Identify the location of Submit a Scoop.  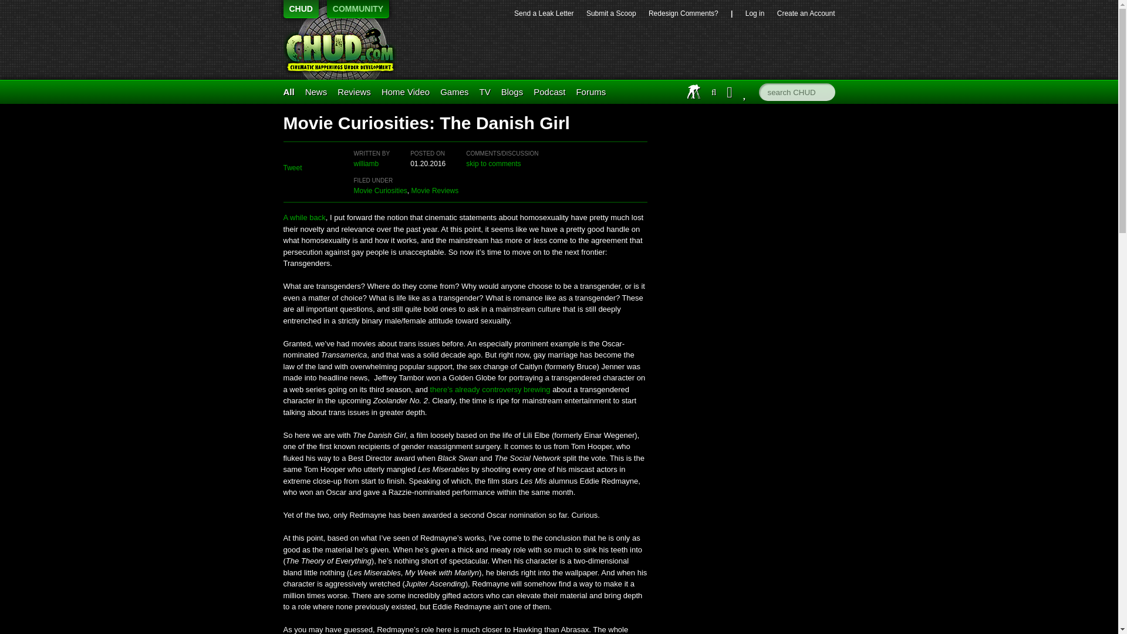
(611, 14).